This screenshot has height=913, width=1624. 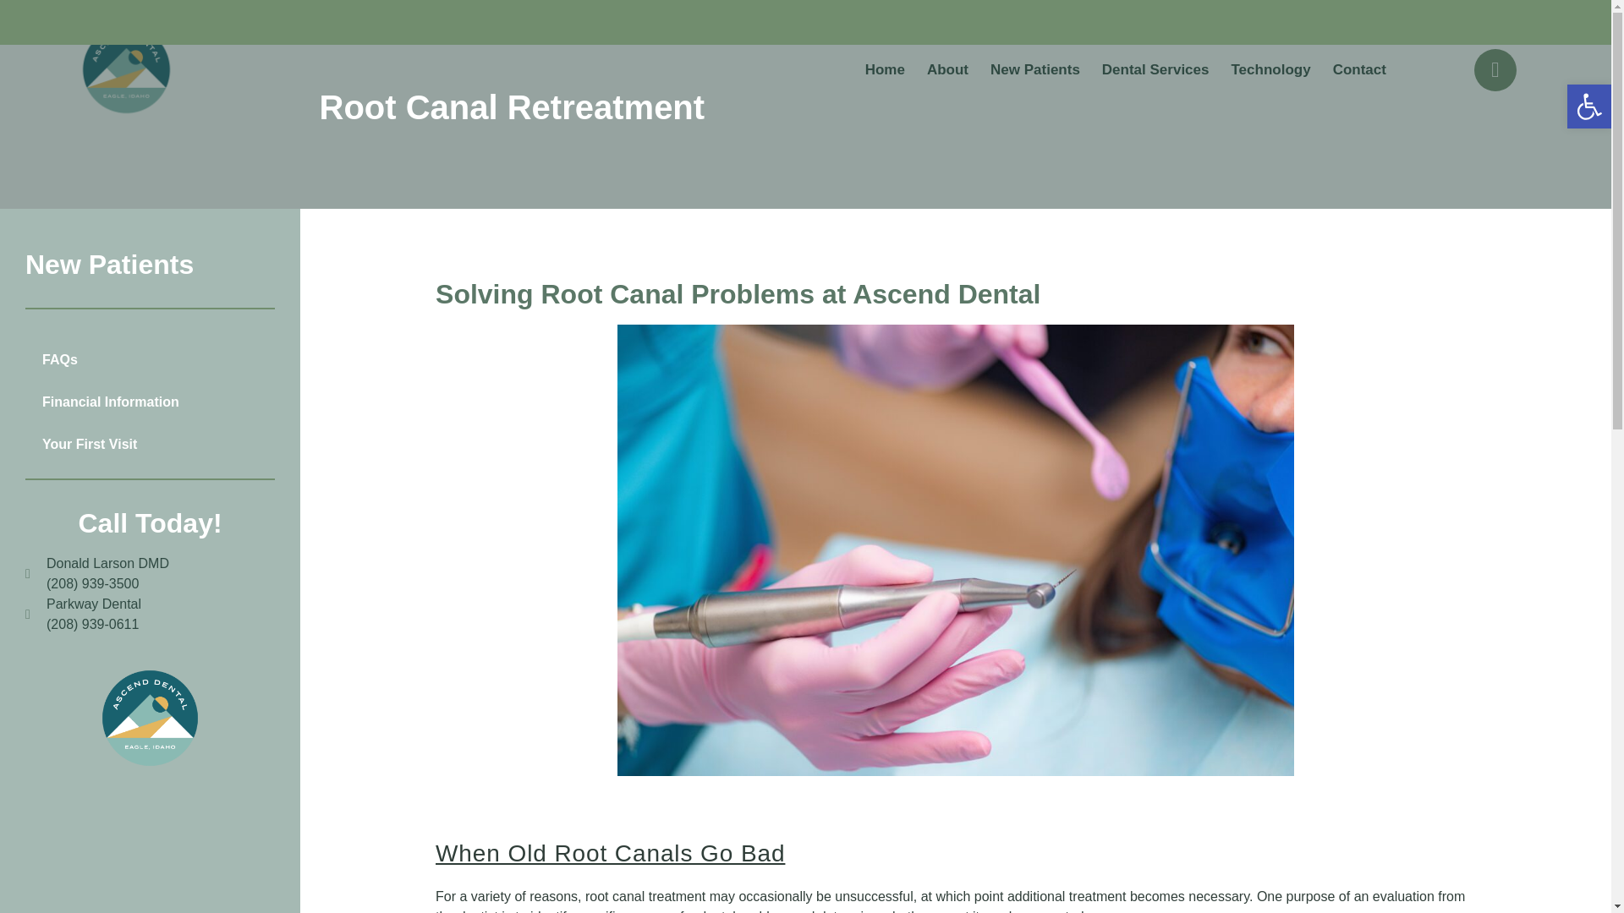 What do you see at coordinates (947, 69) in the screenshot?
I see `About` at bounding box center [947, 69].